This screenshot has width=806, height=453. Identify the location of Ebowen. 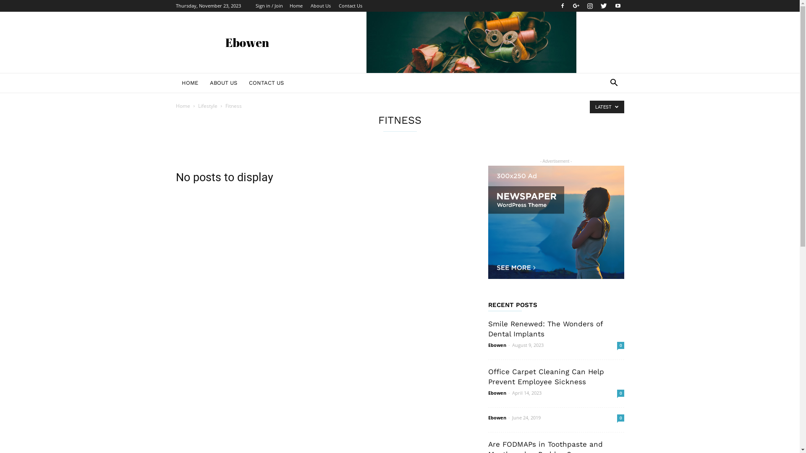
(497, 345).